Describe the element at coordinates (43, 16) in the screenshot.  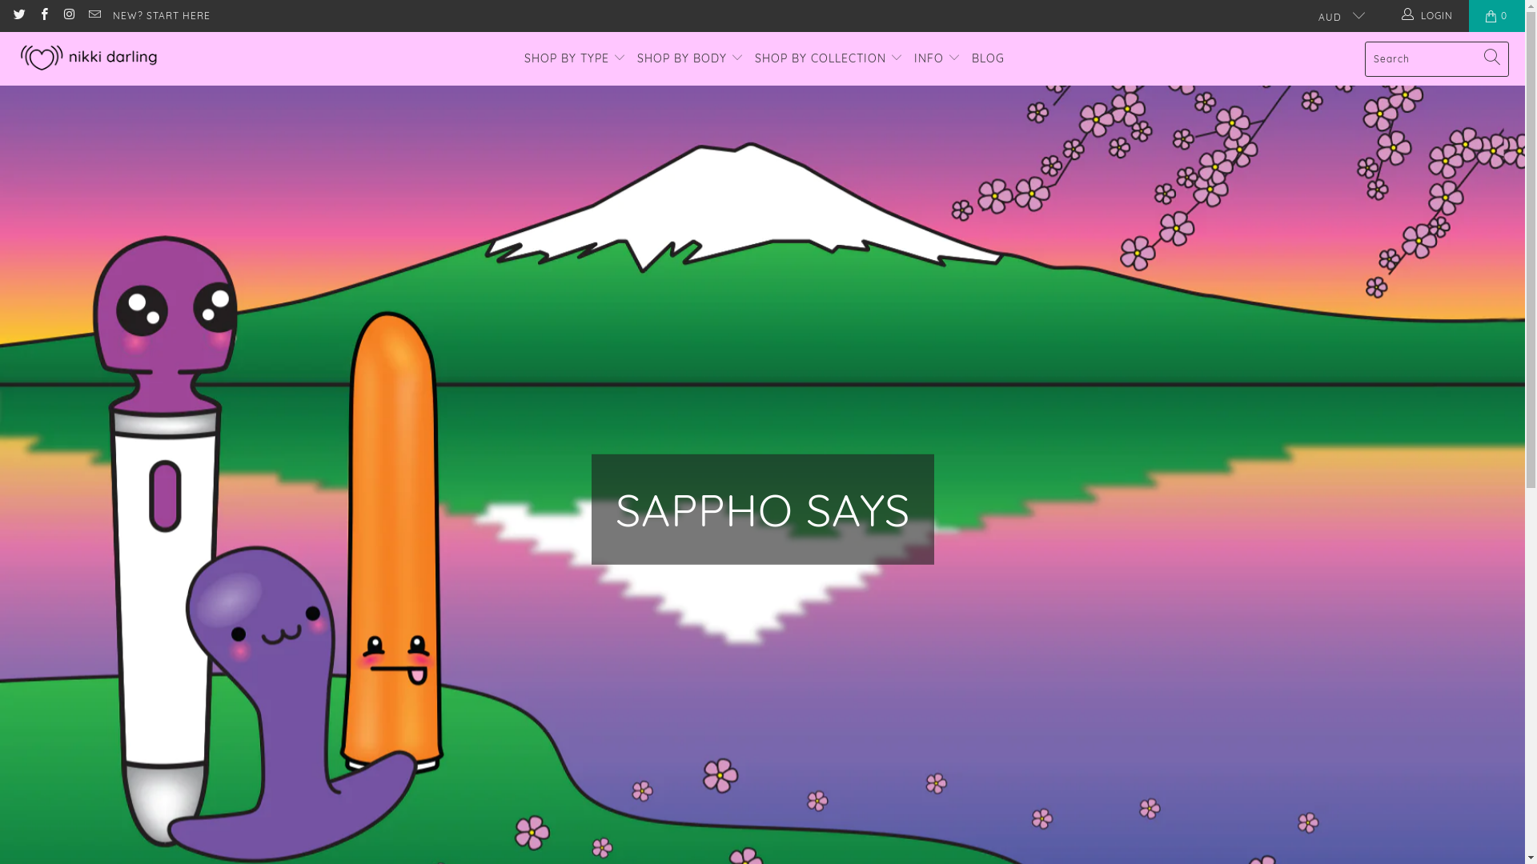
I see `Nikki Darling on Facebook` at that location.